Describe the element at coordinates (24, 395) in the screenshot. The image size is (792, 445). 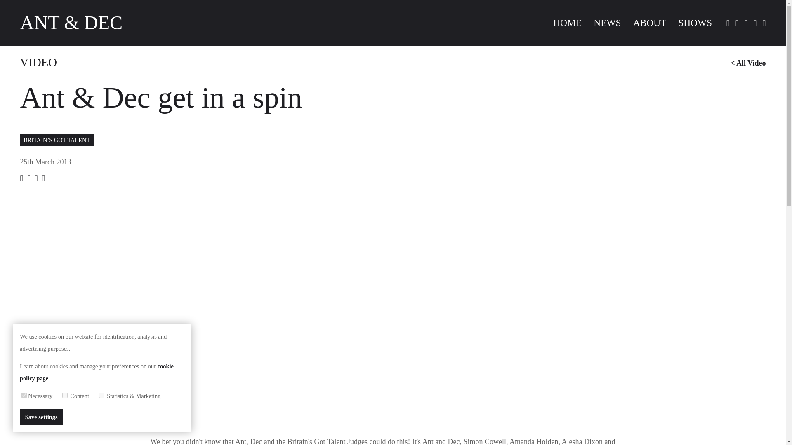
I see `on` at that location.